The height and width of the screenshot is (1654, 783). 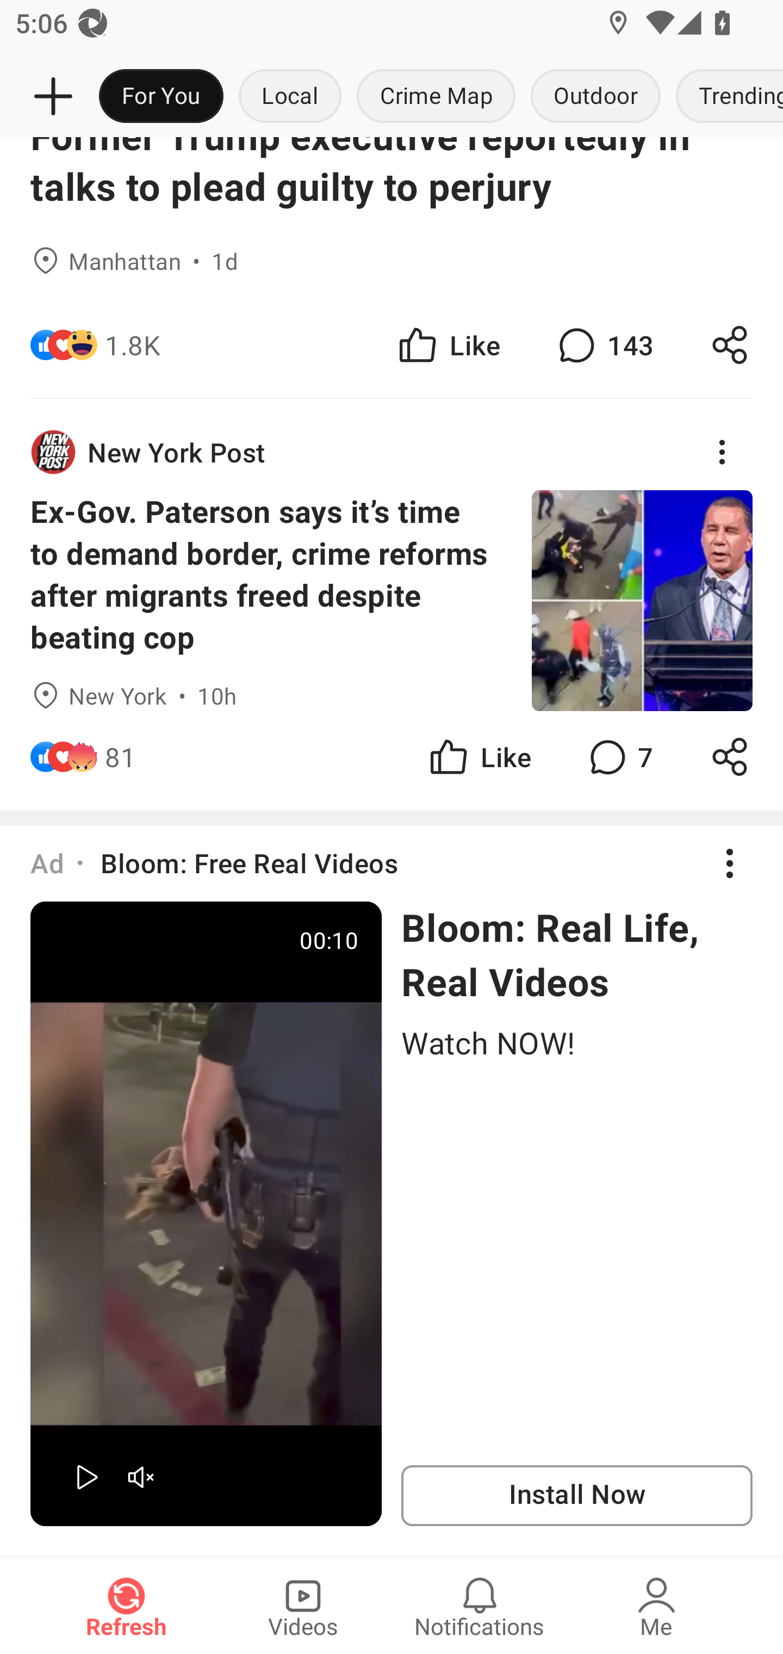 What do you see at coordinates (206, 1213) in the screenshot?
I see `00:10` at bounding box center [206, 1213].